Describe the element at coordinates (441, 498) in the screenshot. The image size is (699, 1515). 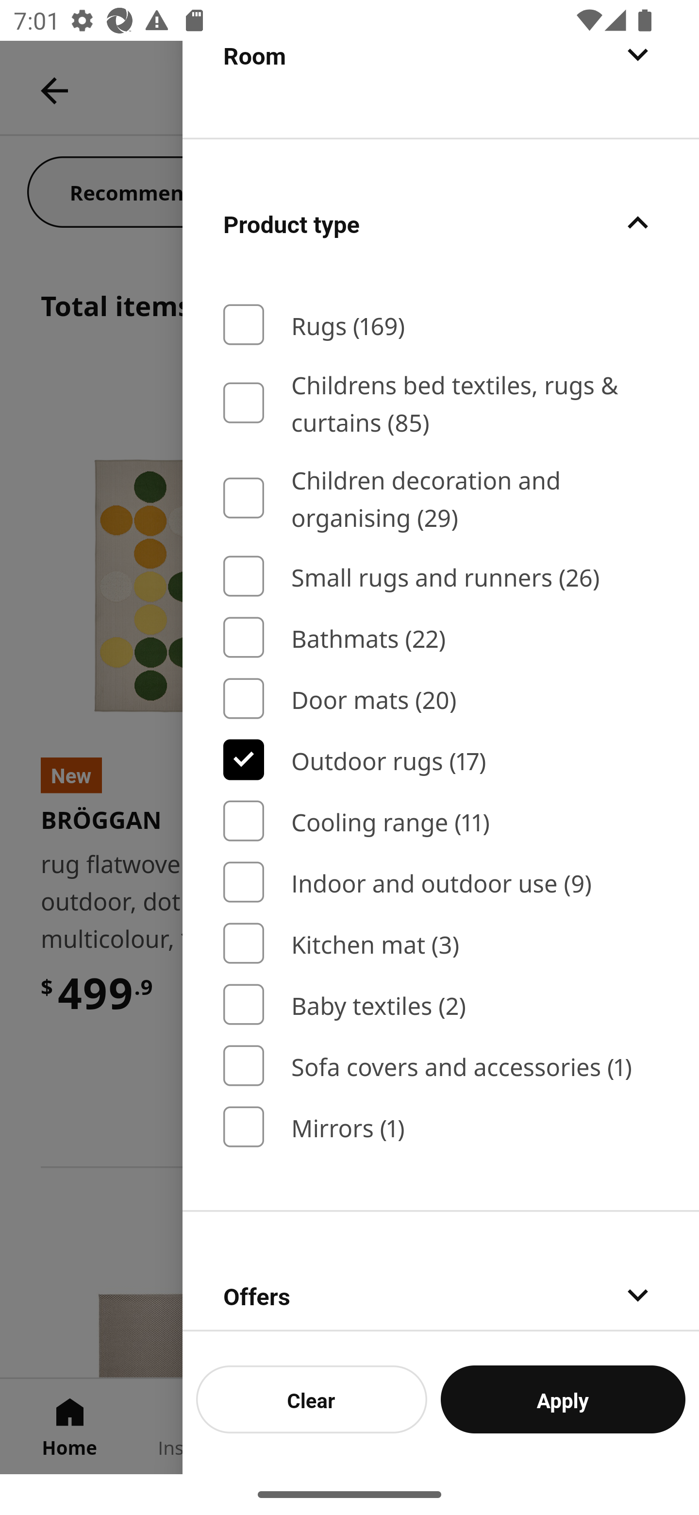
I see `Children decoration and organising (29)` at that location.